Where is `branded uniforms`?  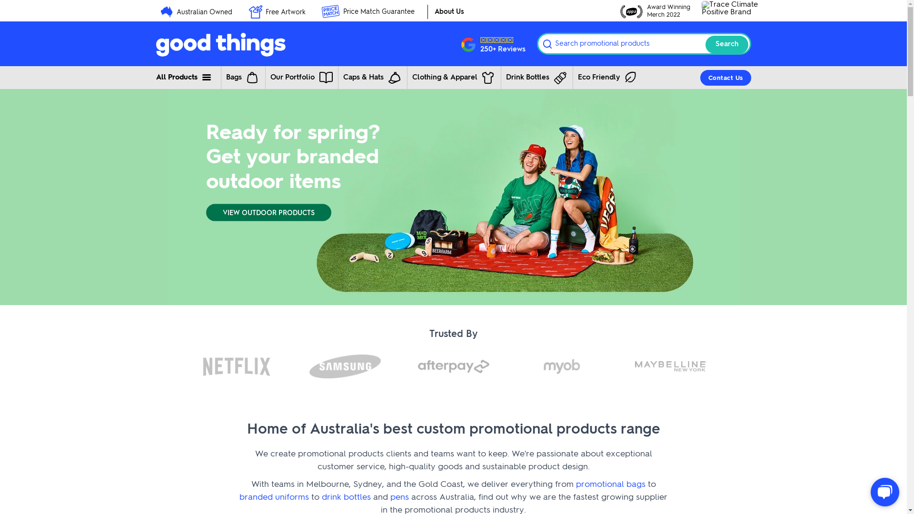 branded uniforms is located at coordinates (274, 497).